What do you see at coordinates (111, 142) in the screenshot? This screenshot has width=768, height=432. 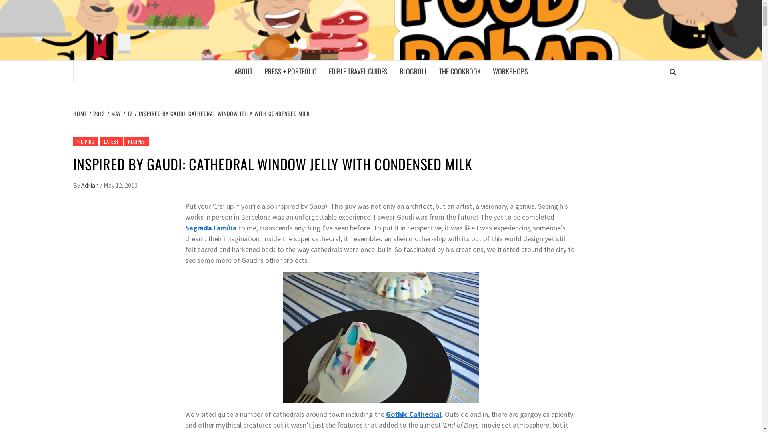 I see `LATEST` at bounding box center [111, 142].